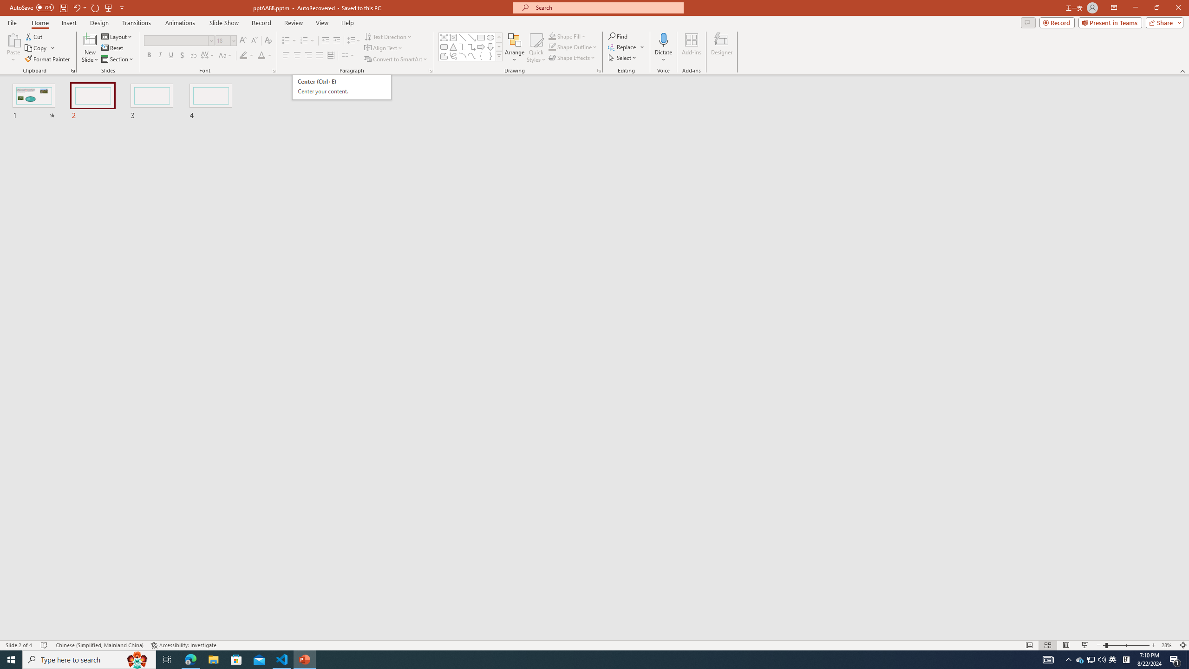 The width and height of the screenshot is (1189, 669). I want to click on Italic, so click(160, 56).